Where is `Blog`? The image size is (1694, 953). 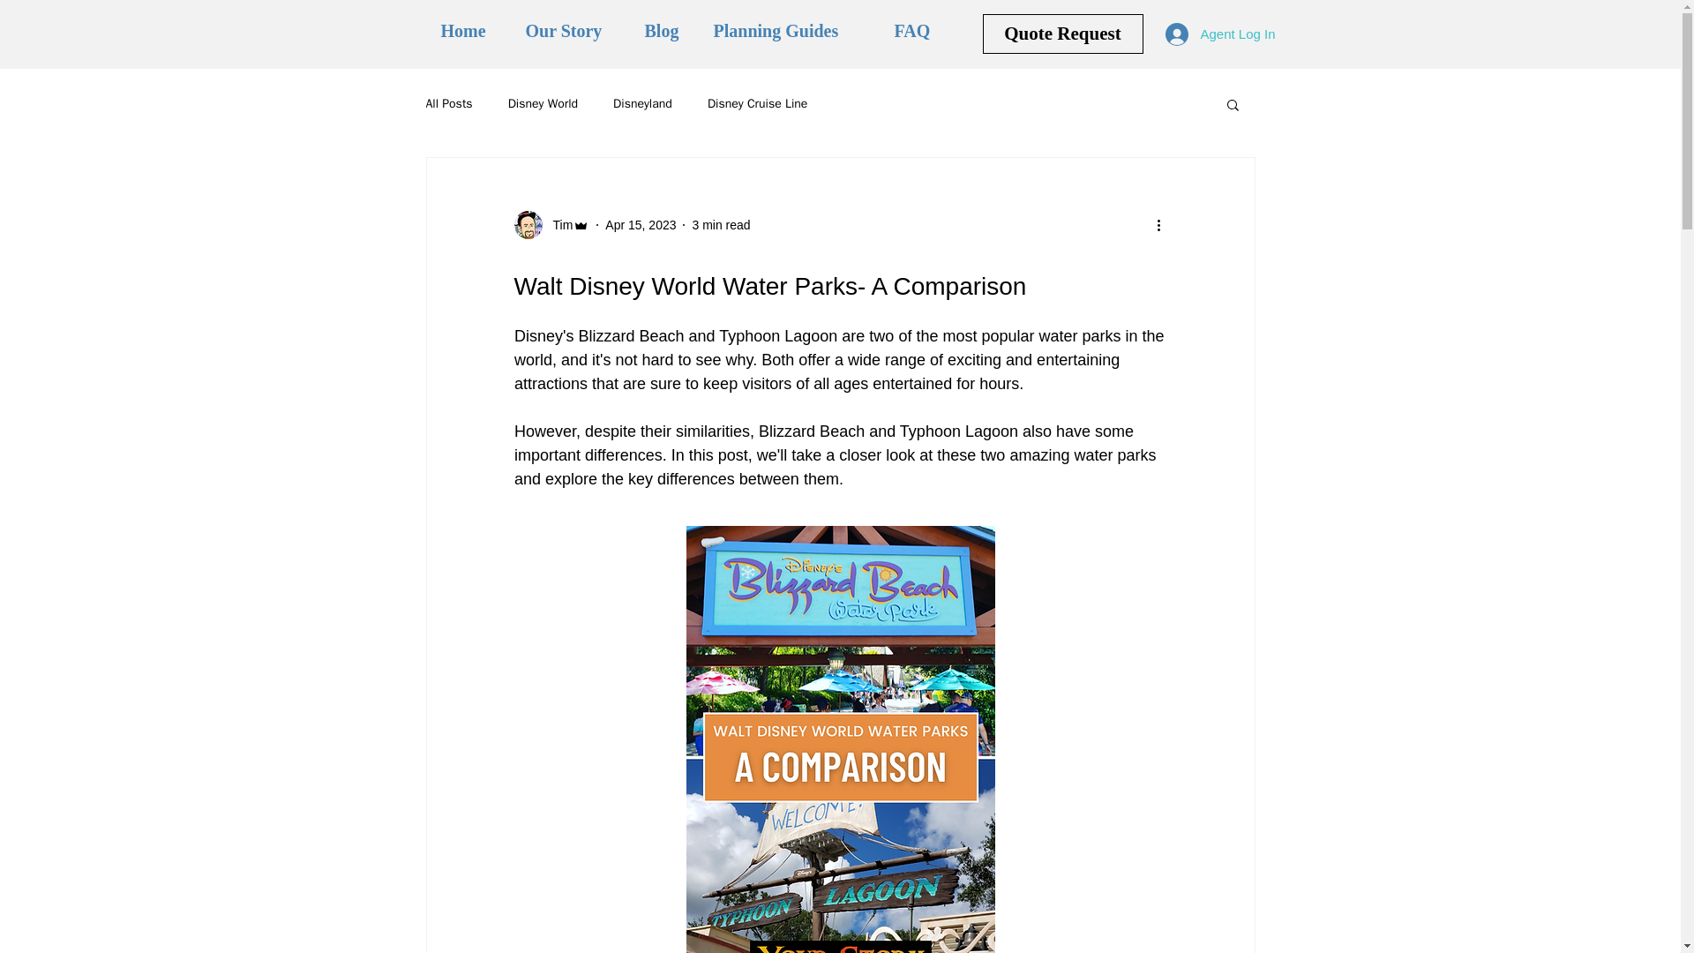 Blog is located at coordinates (666, 31).